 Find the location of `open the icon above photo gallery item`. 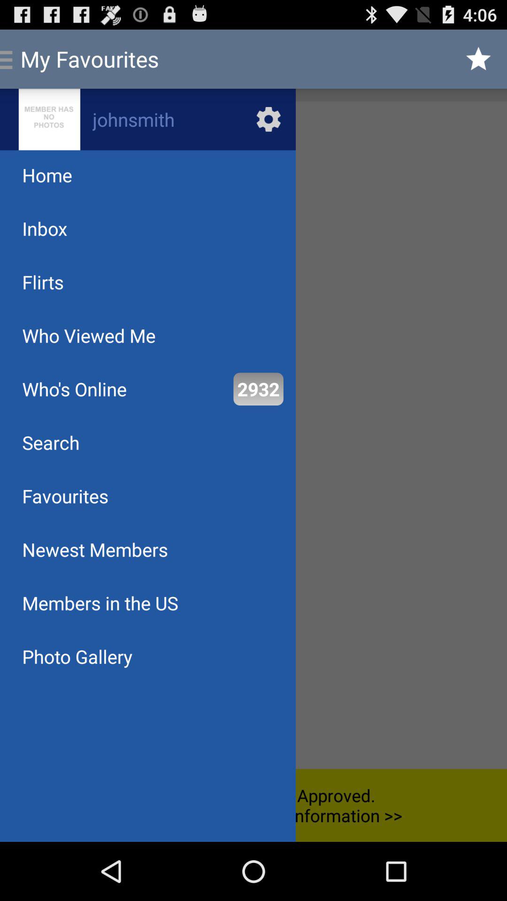

open the icon above photo gallery item is located at coordinates (100, 603).